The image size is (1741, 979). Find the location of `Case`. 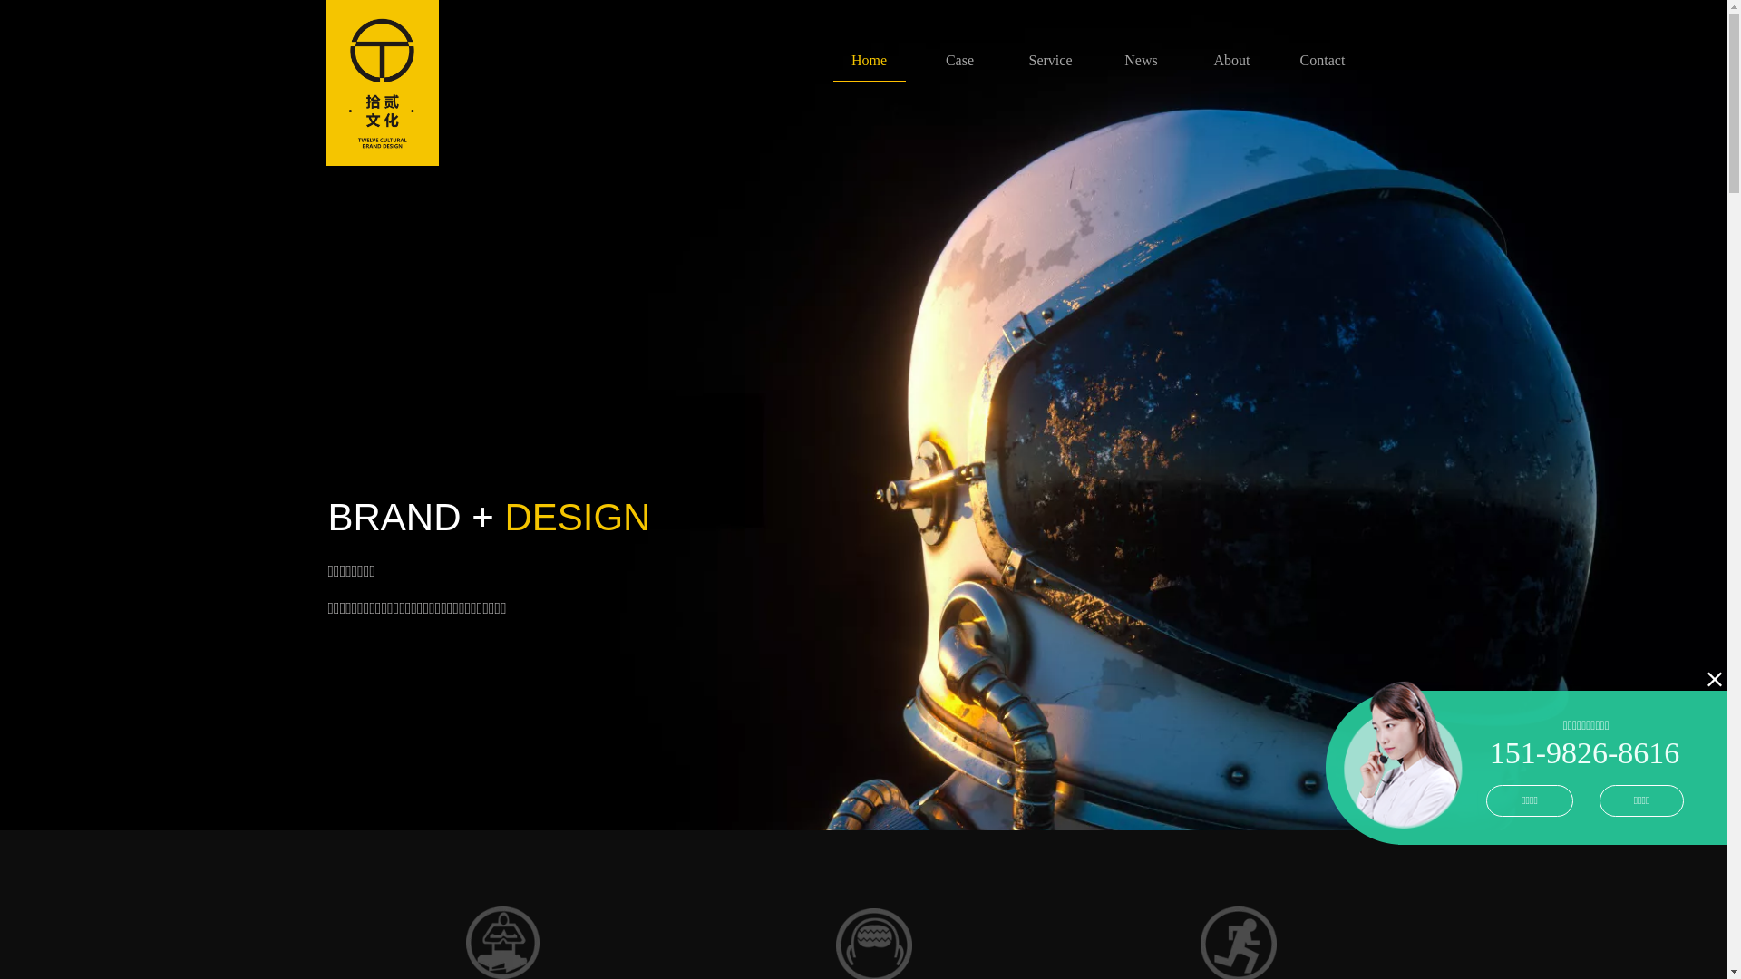

Case is located at coordinates (959, 60).